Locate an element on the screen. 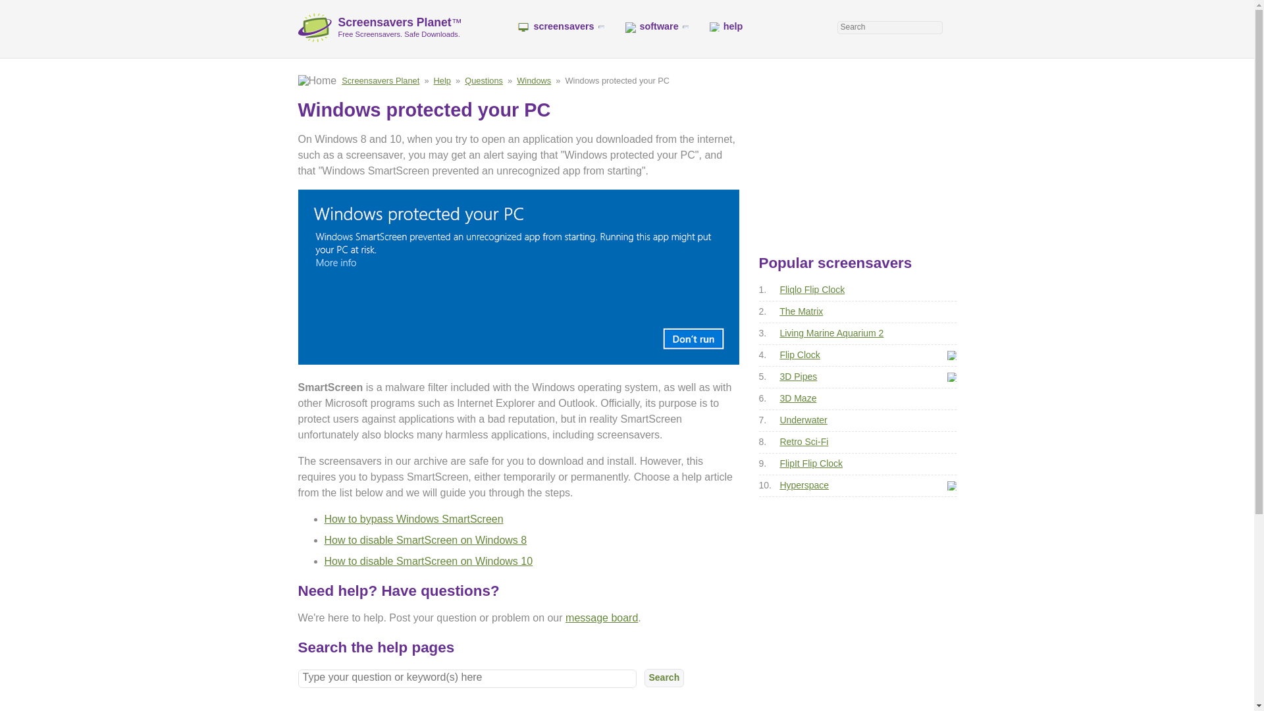  Flip Clock is located at coordinates (799, 354).